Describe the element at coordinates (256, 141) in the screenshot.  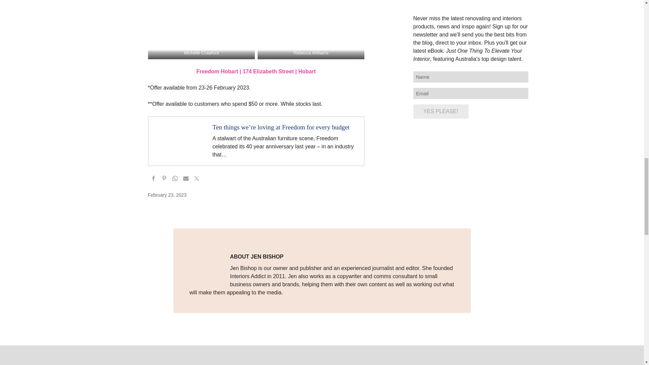
I see `Ten things we're loving at Freedom for every budget` at that location.